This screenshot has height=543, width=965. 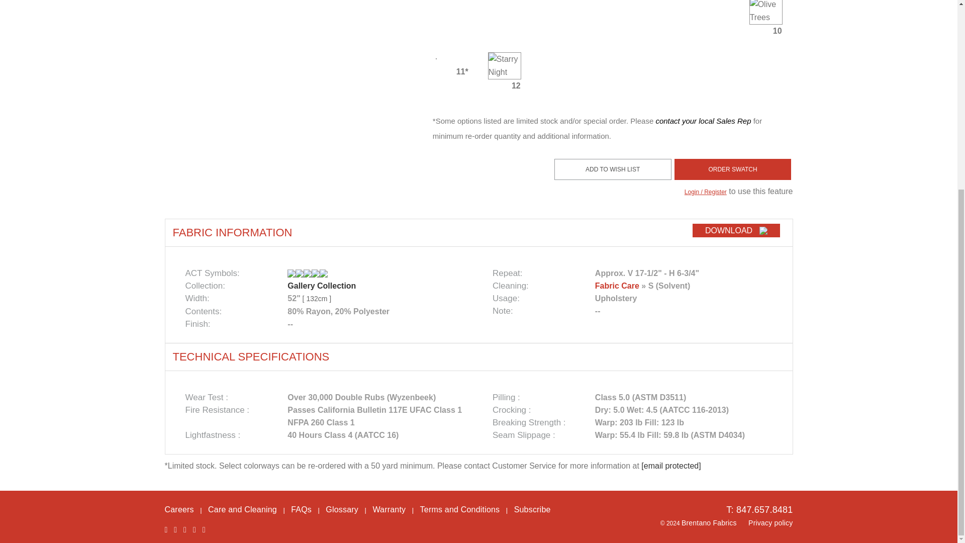 I want to click on contact your local Sales Rep, so click(x=703, y=121).